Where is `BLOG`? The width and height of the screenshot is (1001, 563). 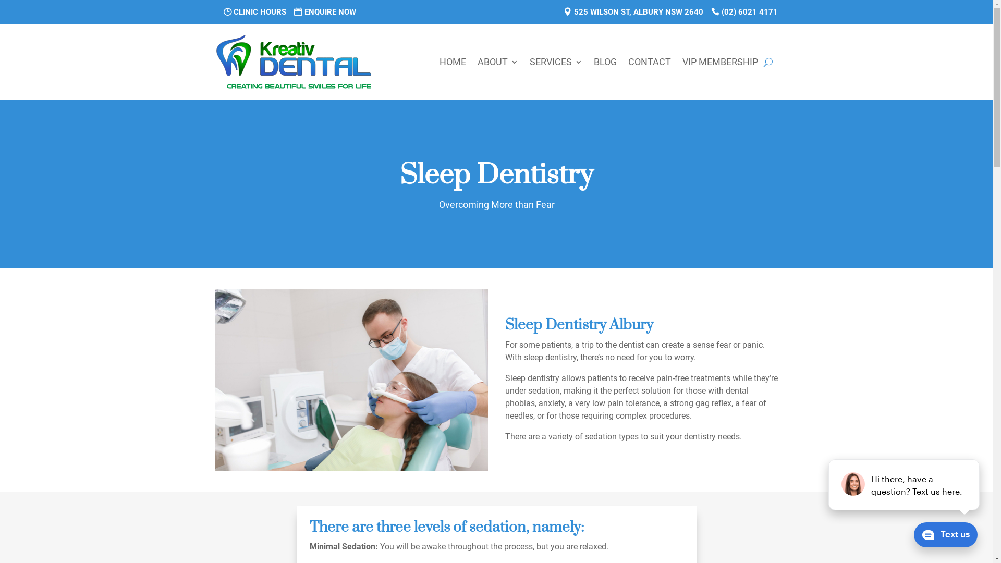
BLOG is located at coordinates (605, 62).